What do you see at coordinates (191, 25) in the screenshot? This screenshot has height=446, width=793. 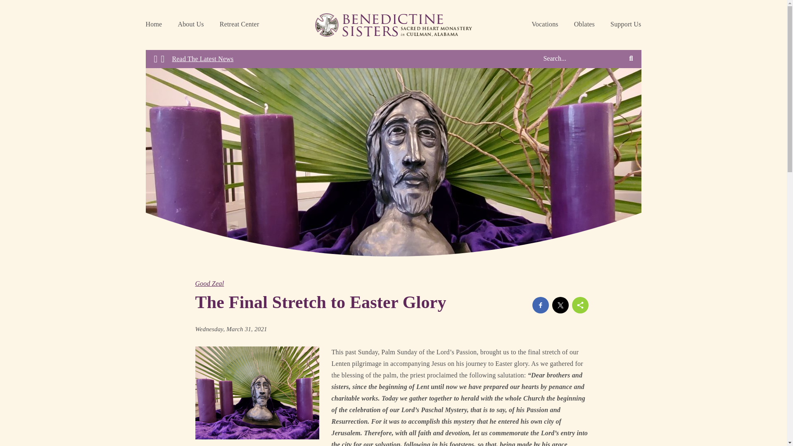 I see `About Us` at bounding box center [191, 25].